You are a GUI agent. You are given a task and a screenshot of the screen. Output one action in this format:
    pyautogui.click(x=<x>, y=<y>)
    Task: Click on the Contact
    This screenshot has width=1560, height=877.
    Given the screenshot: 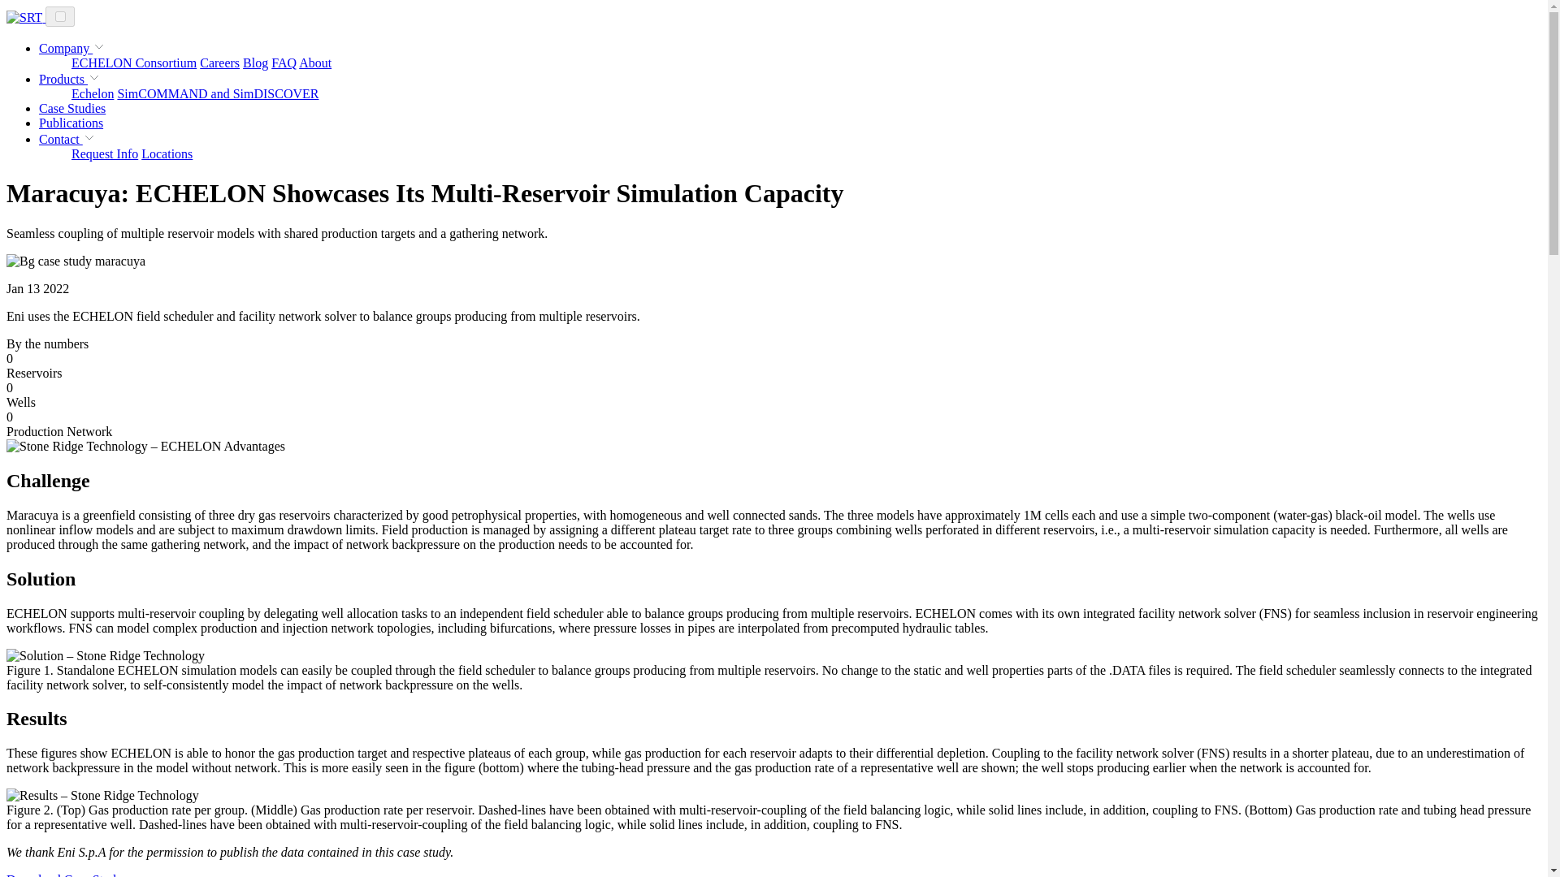 What is the action you would take?
    pyautogui.click(x=67, y=140)
    